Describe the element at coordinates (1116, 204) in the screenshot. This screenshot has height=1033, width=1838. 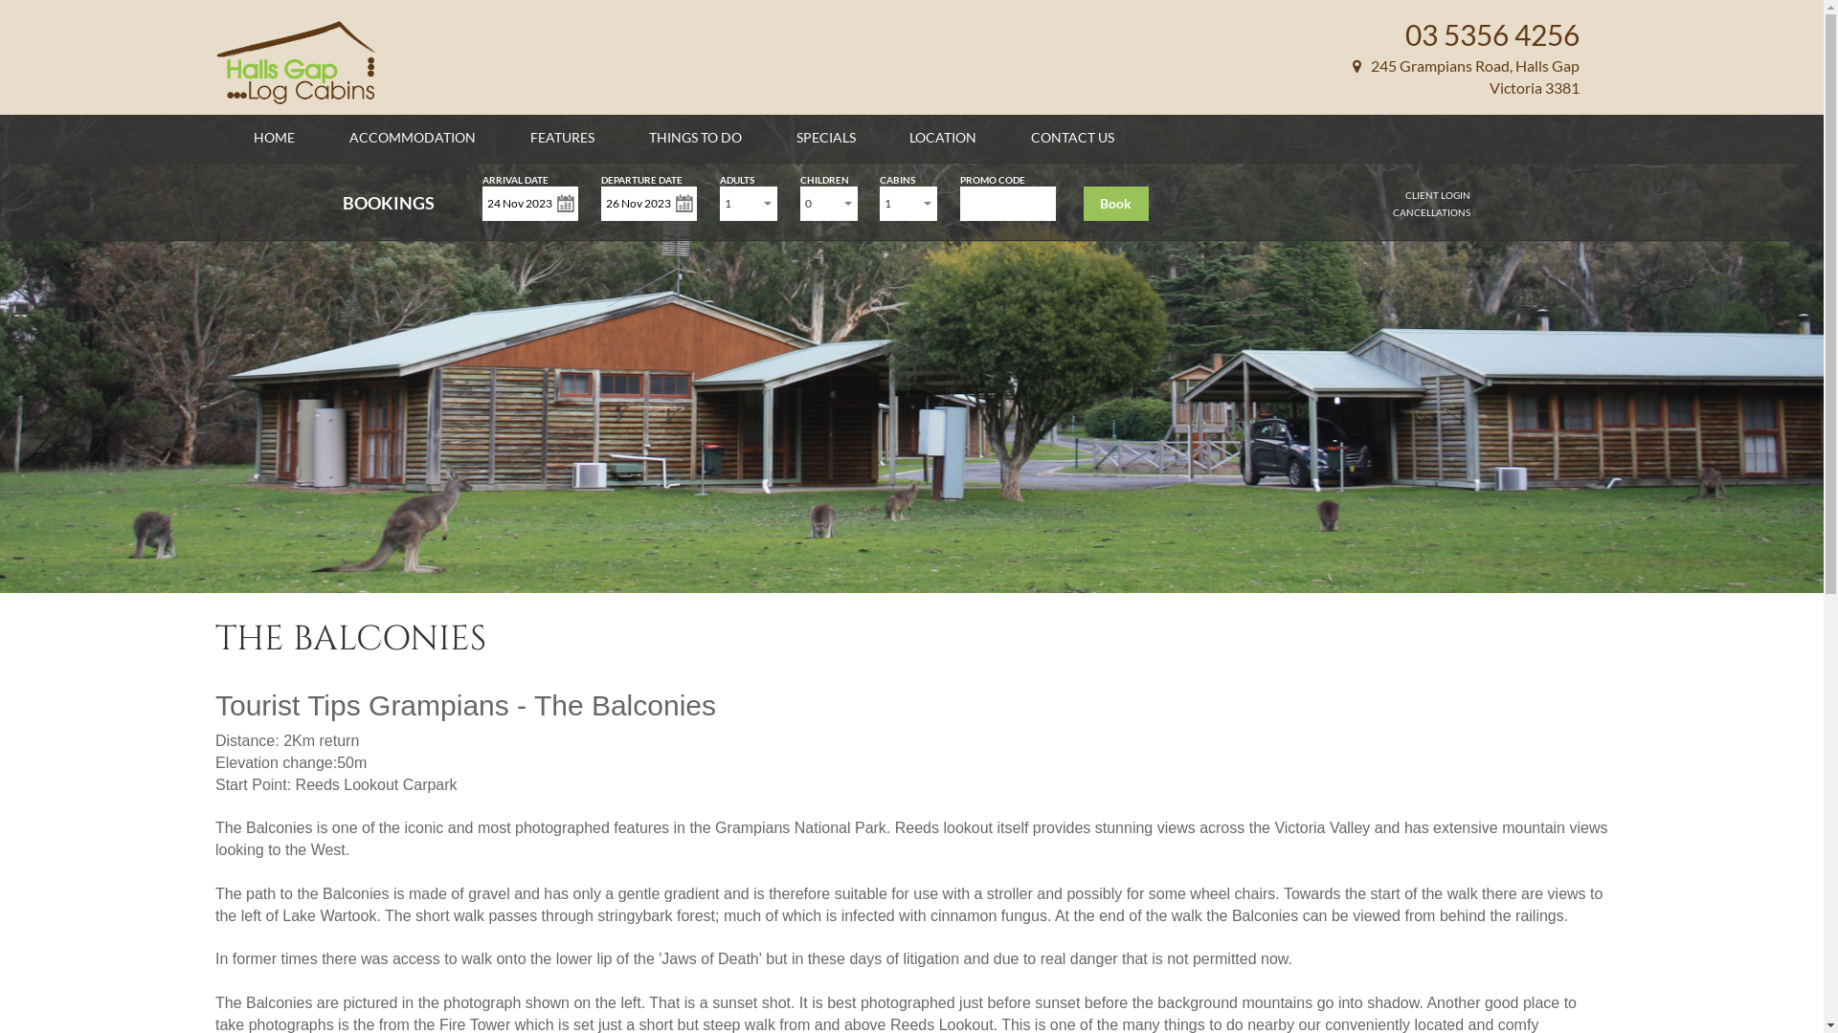
I see `Book` at that location.